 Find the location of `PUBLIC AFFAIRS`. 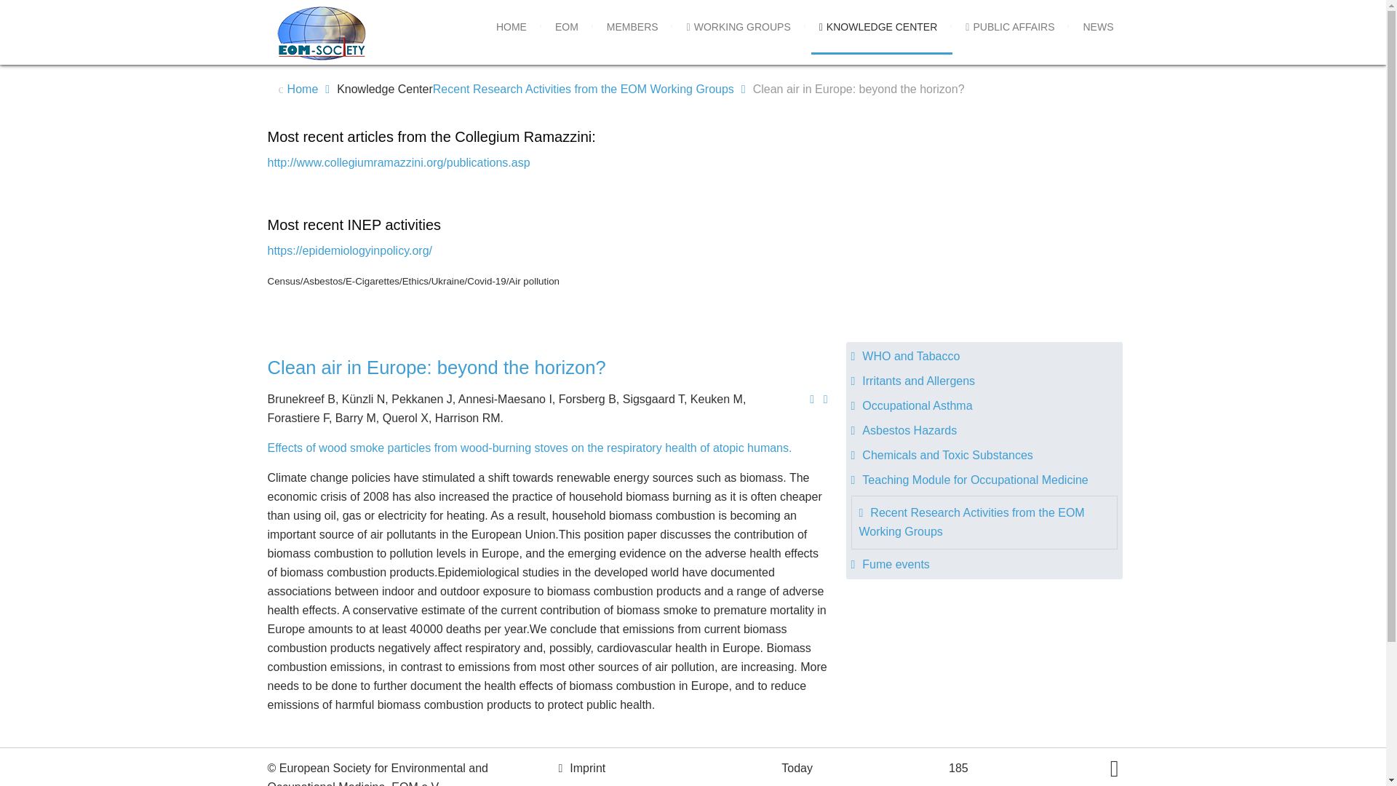

PUBLIC AFFAIRS is located at coordinates (1010, 27).